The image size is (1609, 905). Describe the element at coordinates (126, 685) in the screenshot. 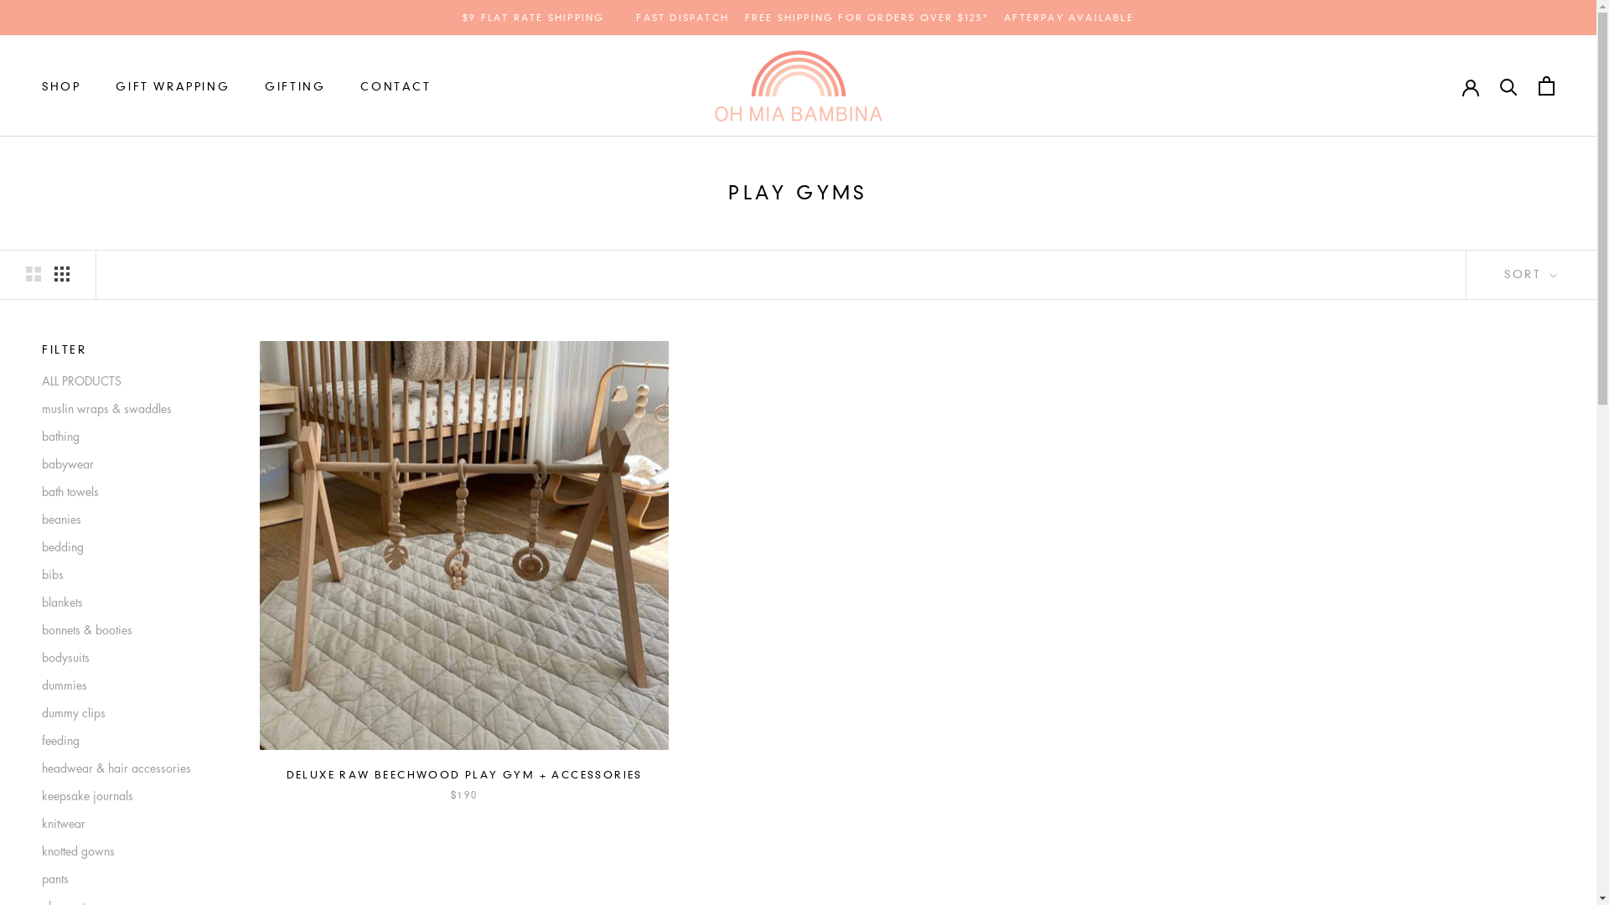

I see `dummies` at that location.